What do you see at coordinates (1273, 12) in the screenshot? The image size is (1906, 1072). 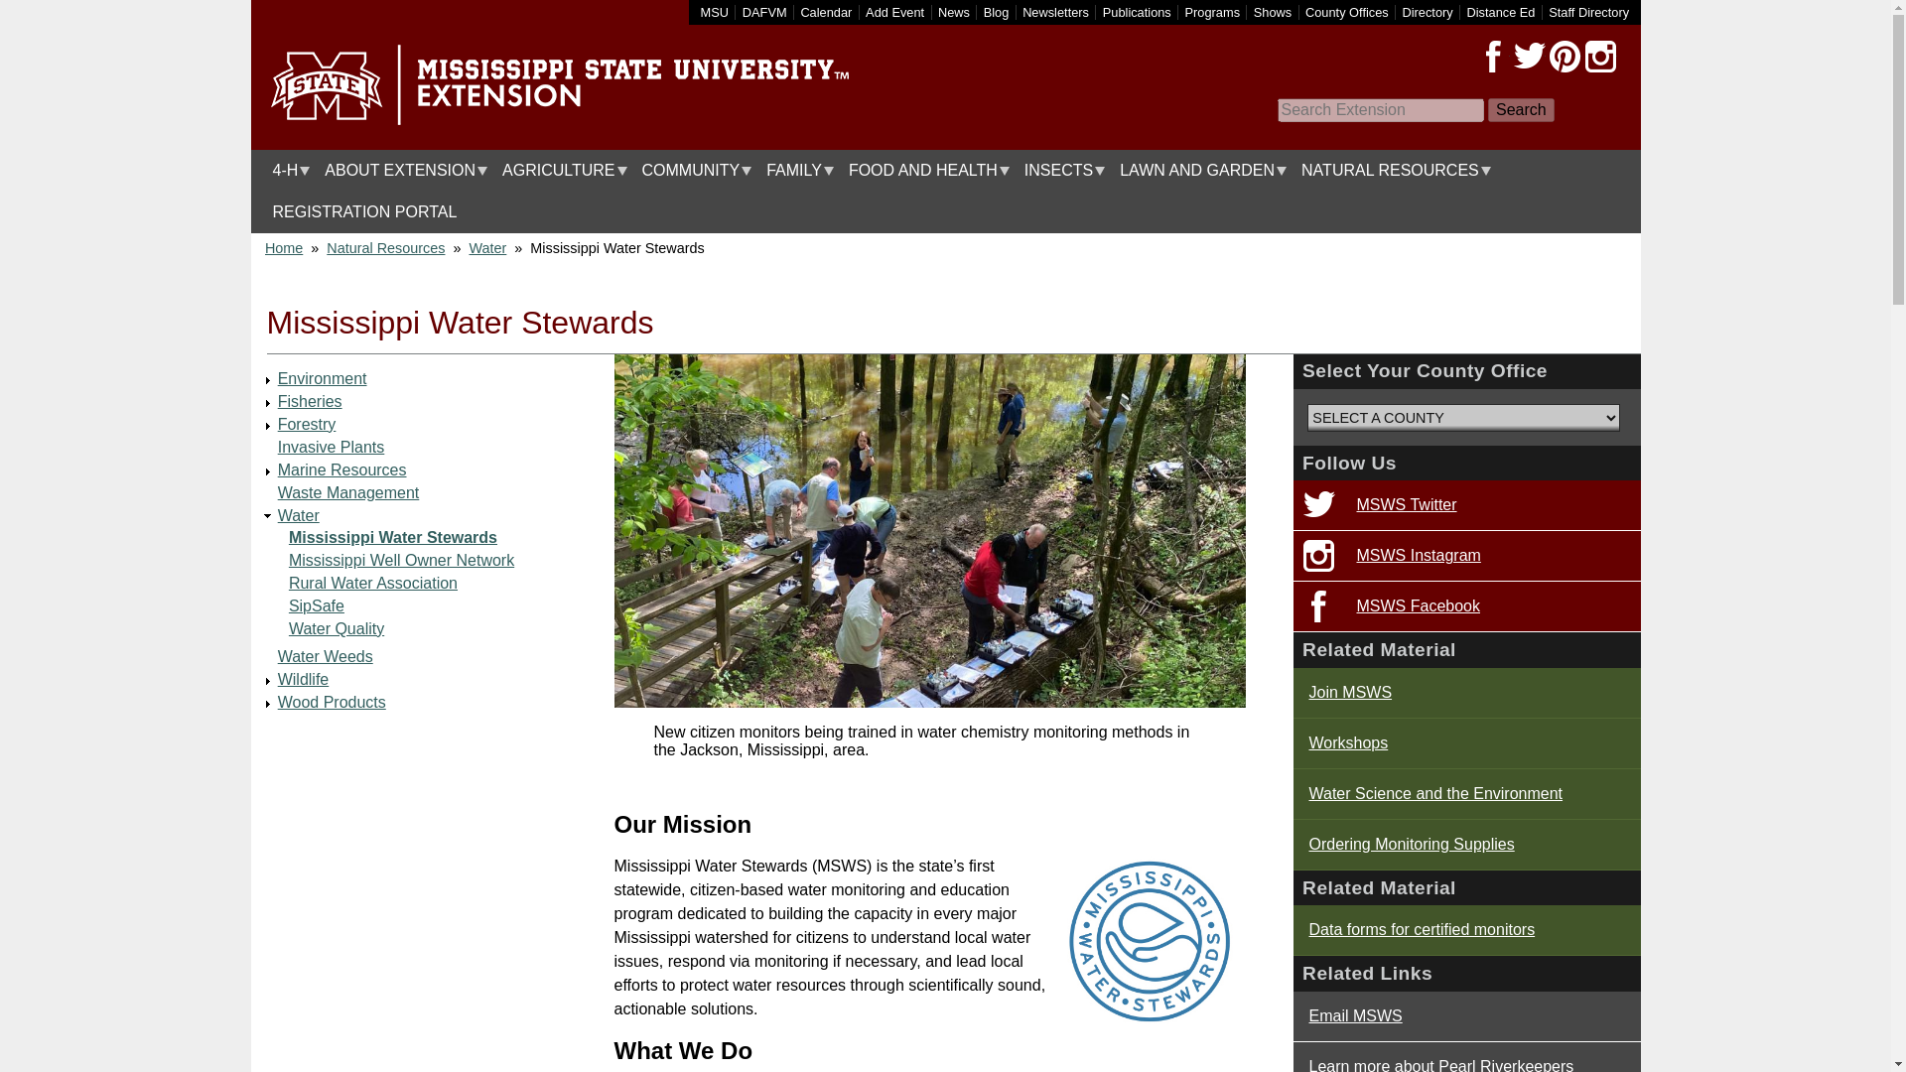 I see `Shows` at bounding box center [1273, 12].